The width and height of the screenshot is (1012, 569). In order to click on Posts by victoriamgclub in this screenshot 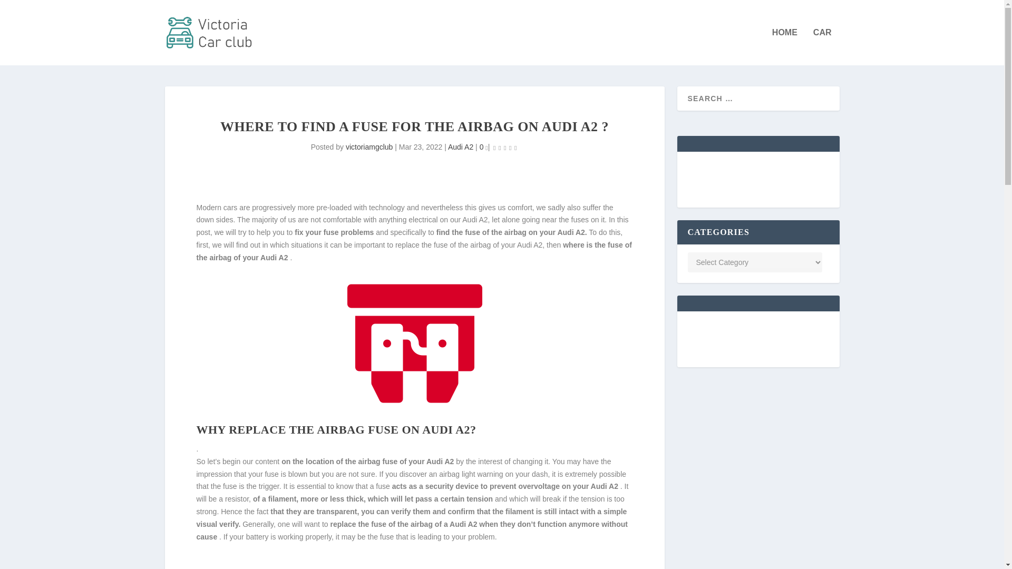, I will do `click(369, 147)`.